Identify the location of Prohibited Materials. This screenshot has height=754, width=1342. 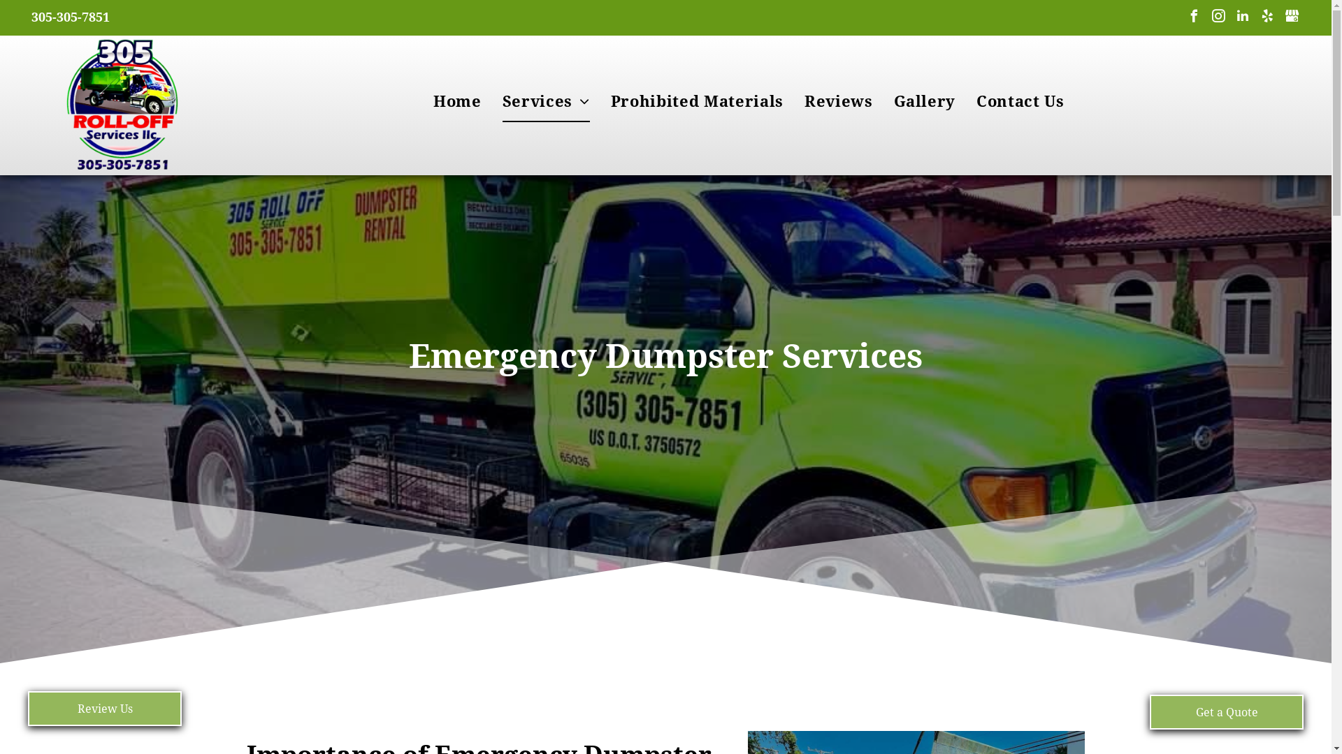
(698, 102).